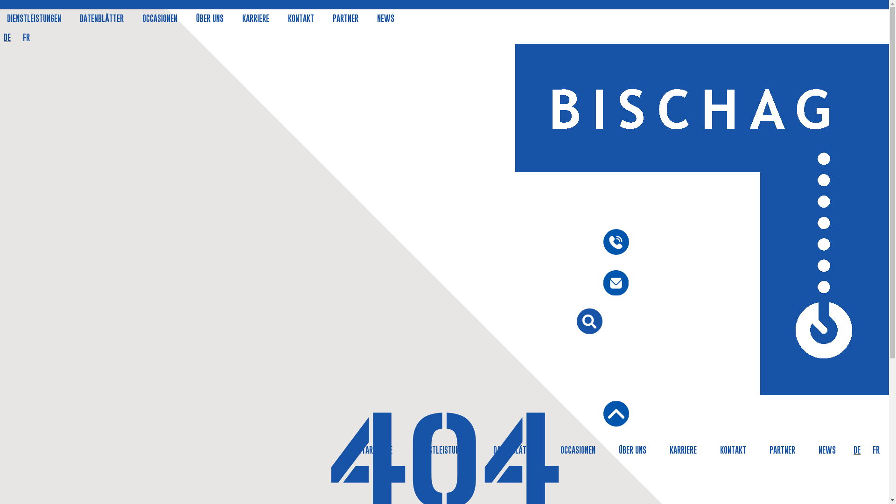 The height and width of the screenshot is (504, 896). What do you see at coordinates (256, 19) in the screenshot?
I see `KARRIERE` at bounding box center [256, 19].